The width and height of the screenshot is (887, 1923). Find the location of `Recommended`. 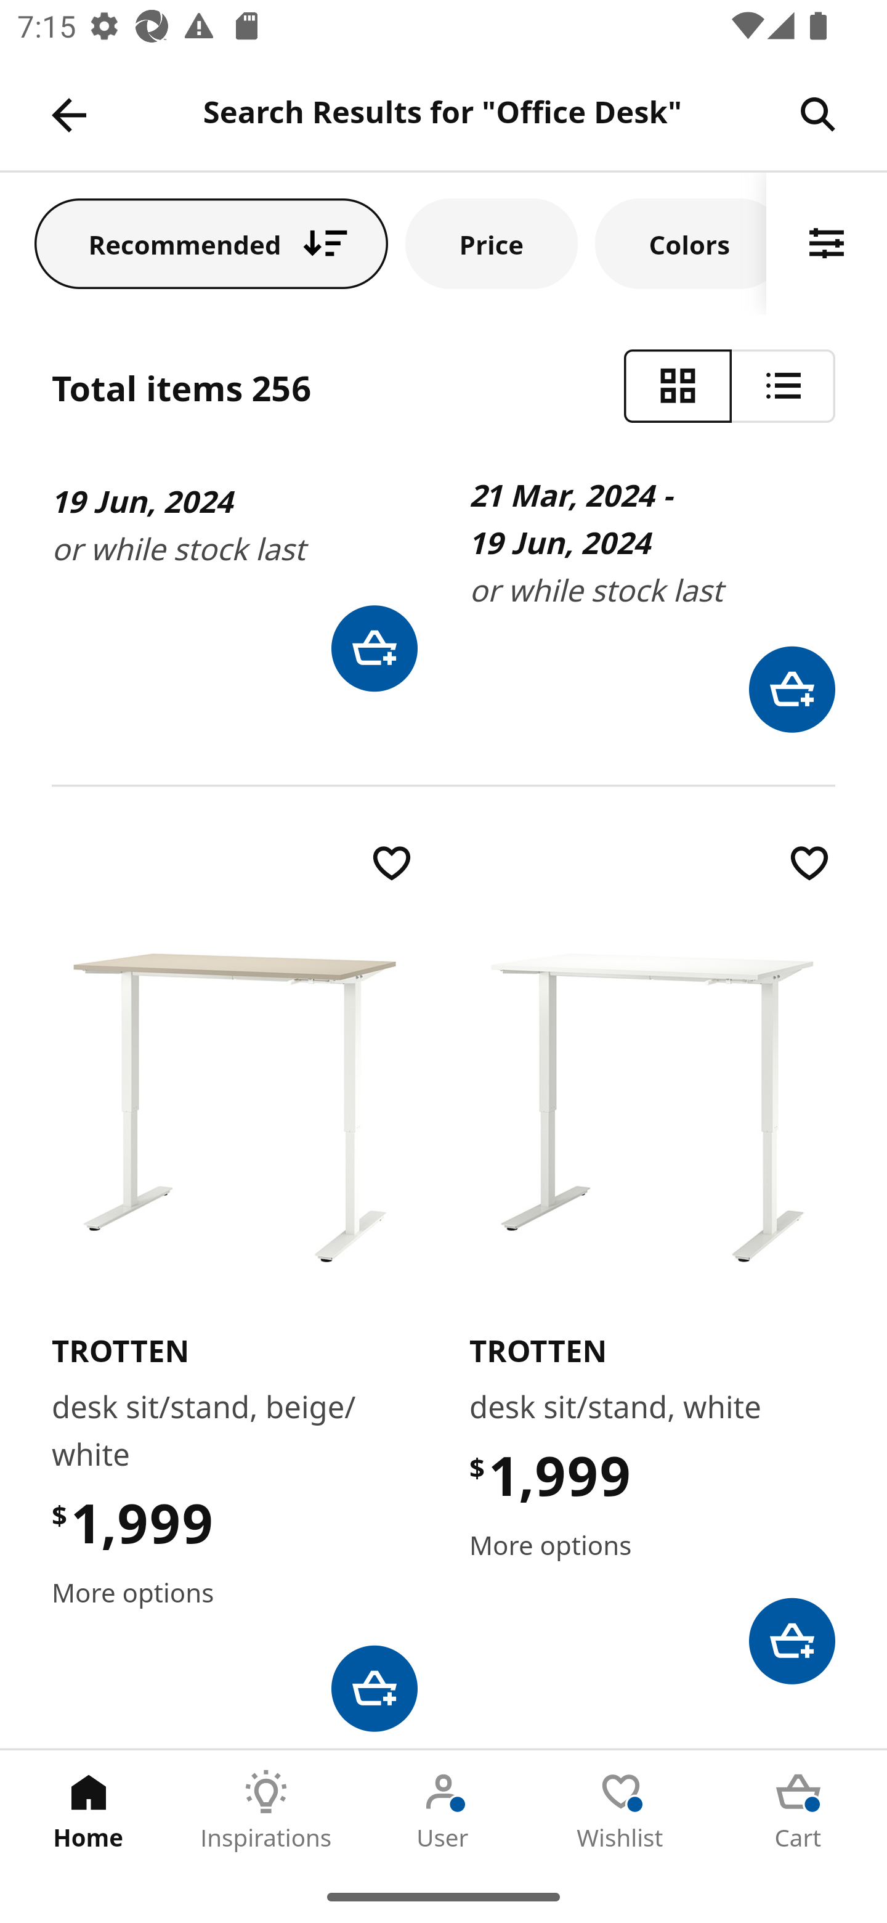

Recommended is located at coordinates (211, 243).